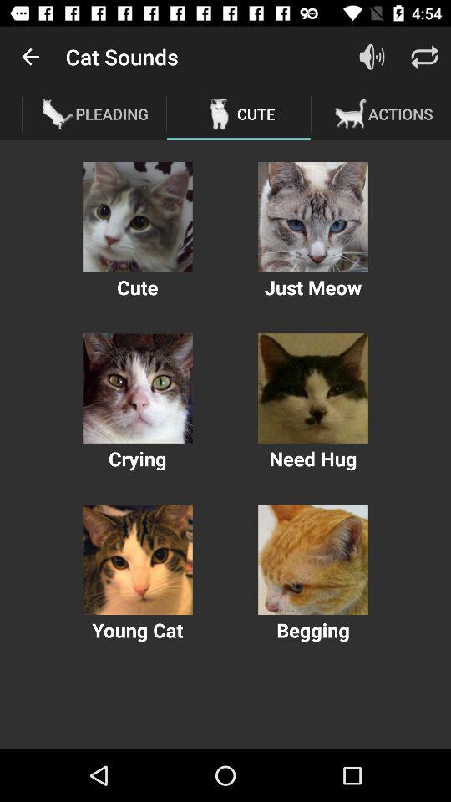 The width and height of the screenshot is (451, 802). I want to click on select the item next to the cute, so click(371, 57).